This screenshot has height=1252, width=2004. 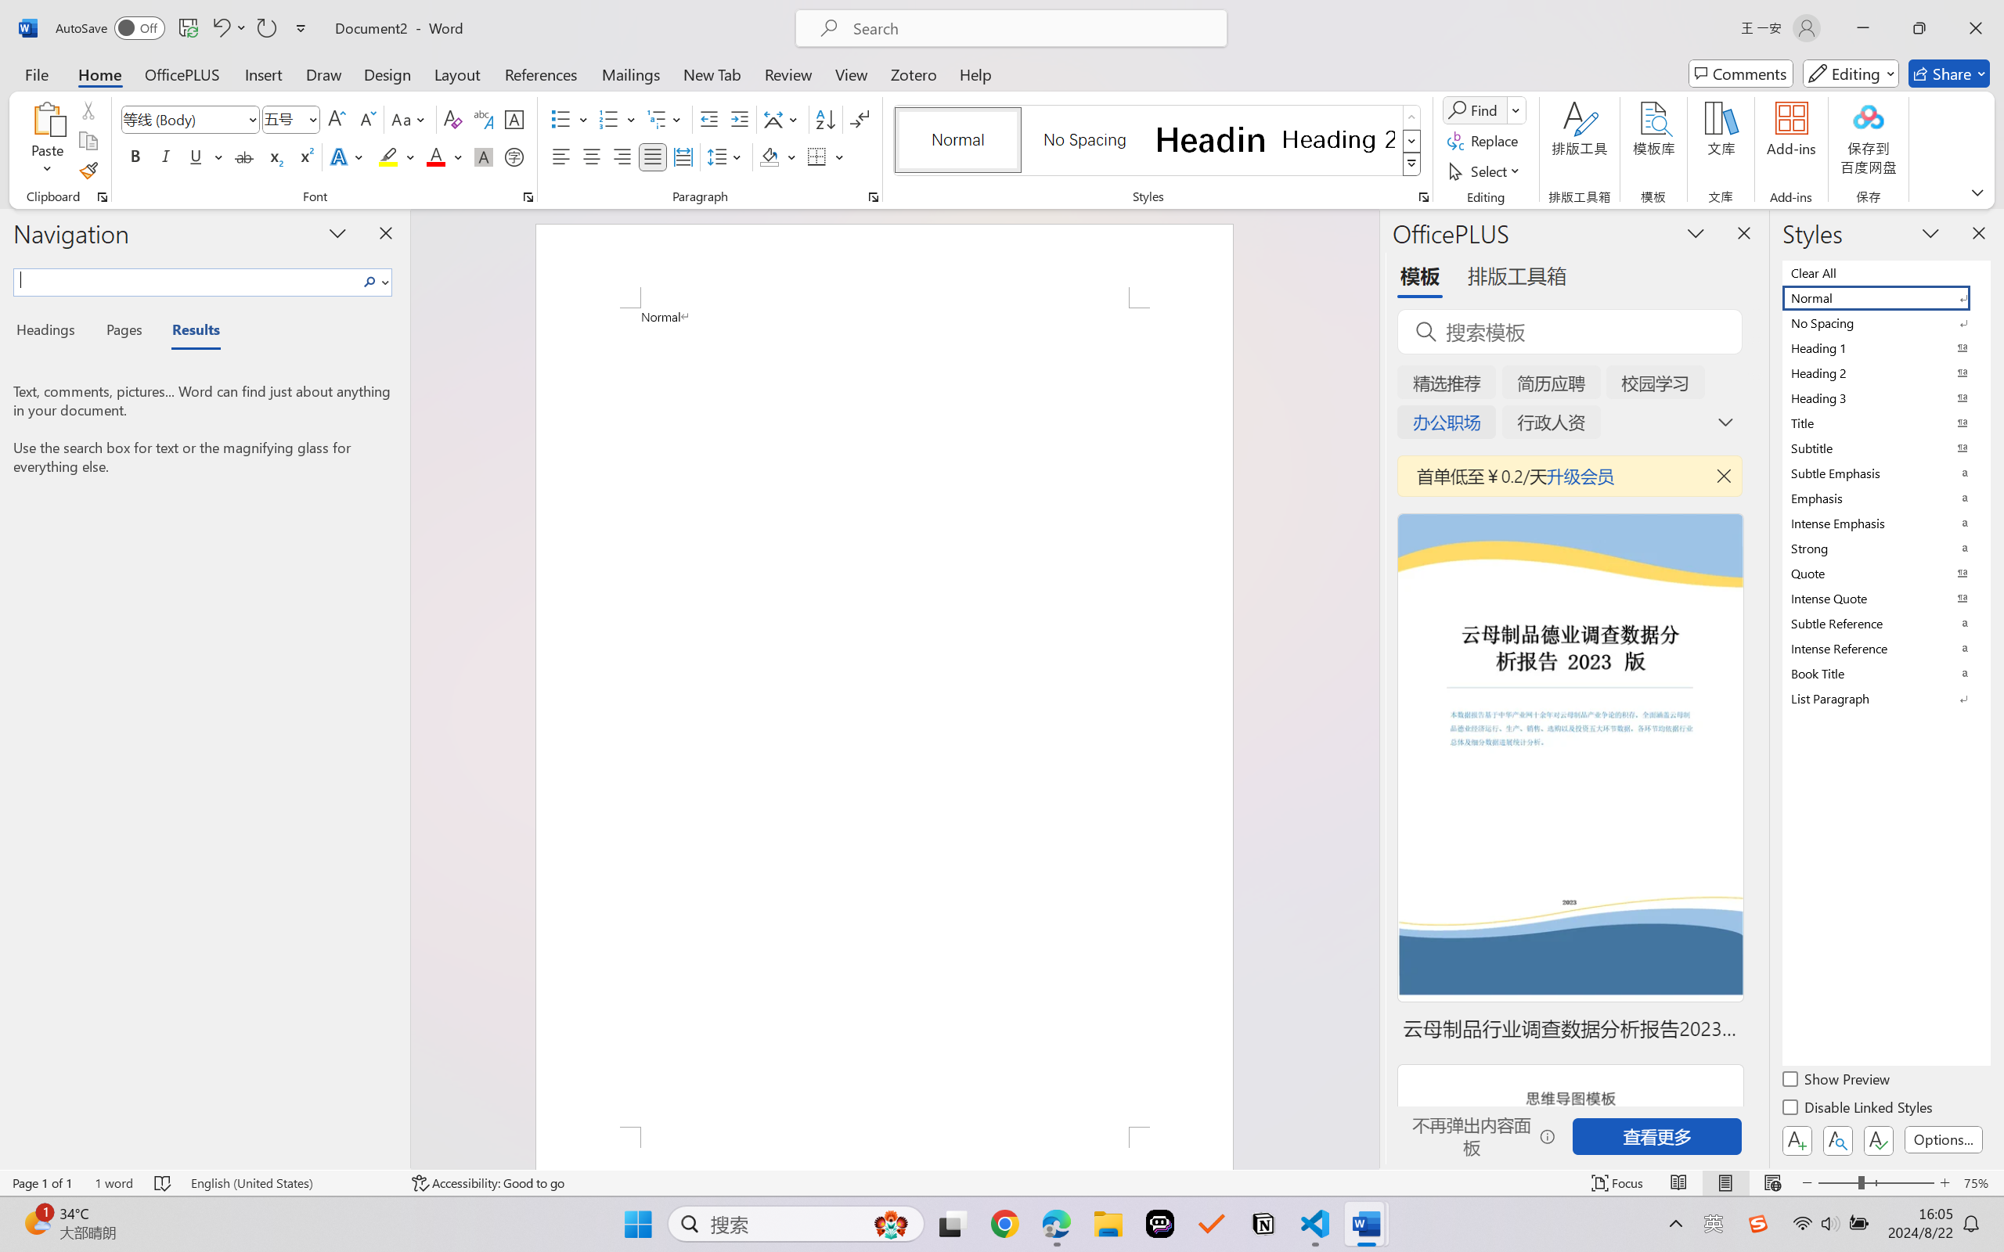 I want to click on More Options, so click(x=1517, y=110).